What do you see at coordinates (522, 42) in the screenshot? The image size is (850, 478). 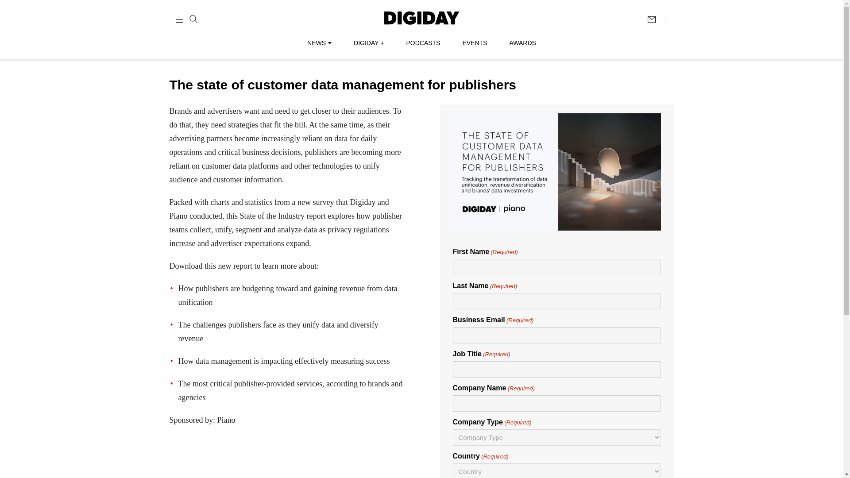 I see `AWARDS` at bounding box center [522, 42].